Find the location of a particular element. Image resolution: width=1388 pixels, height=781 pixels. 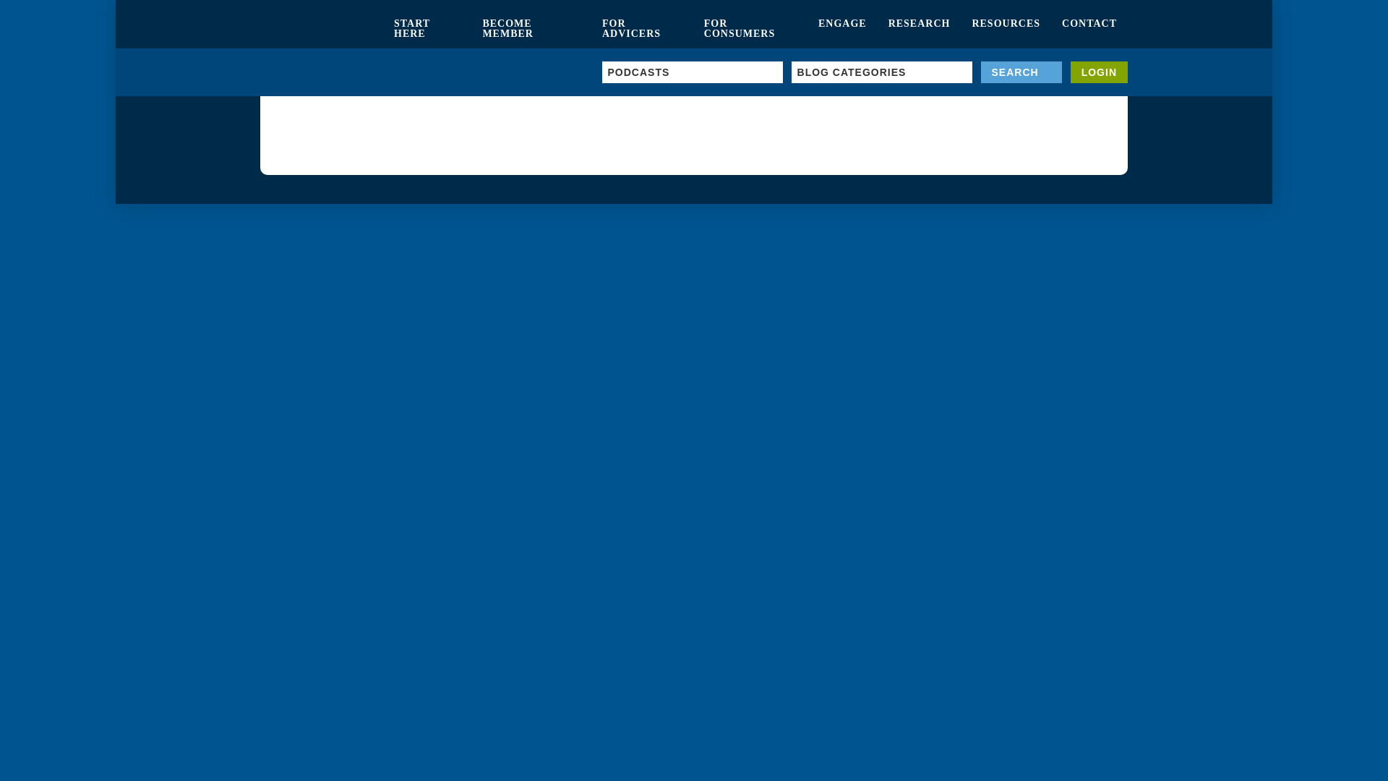

FOR CONSUMERS is located at coordinates (750, 29).